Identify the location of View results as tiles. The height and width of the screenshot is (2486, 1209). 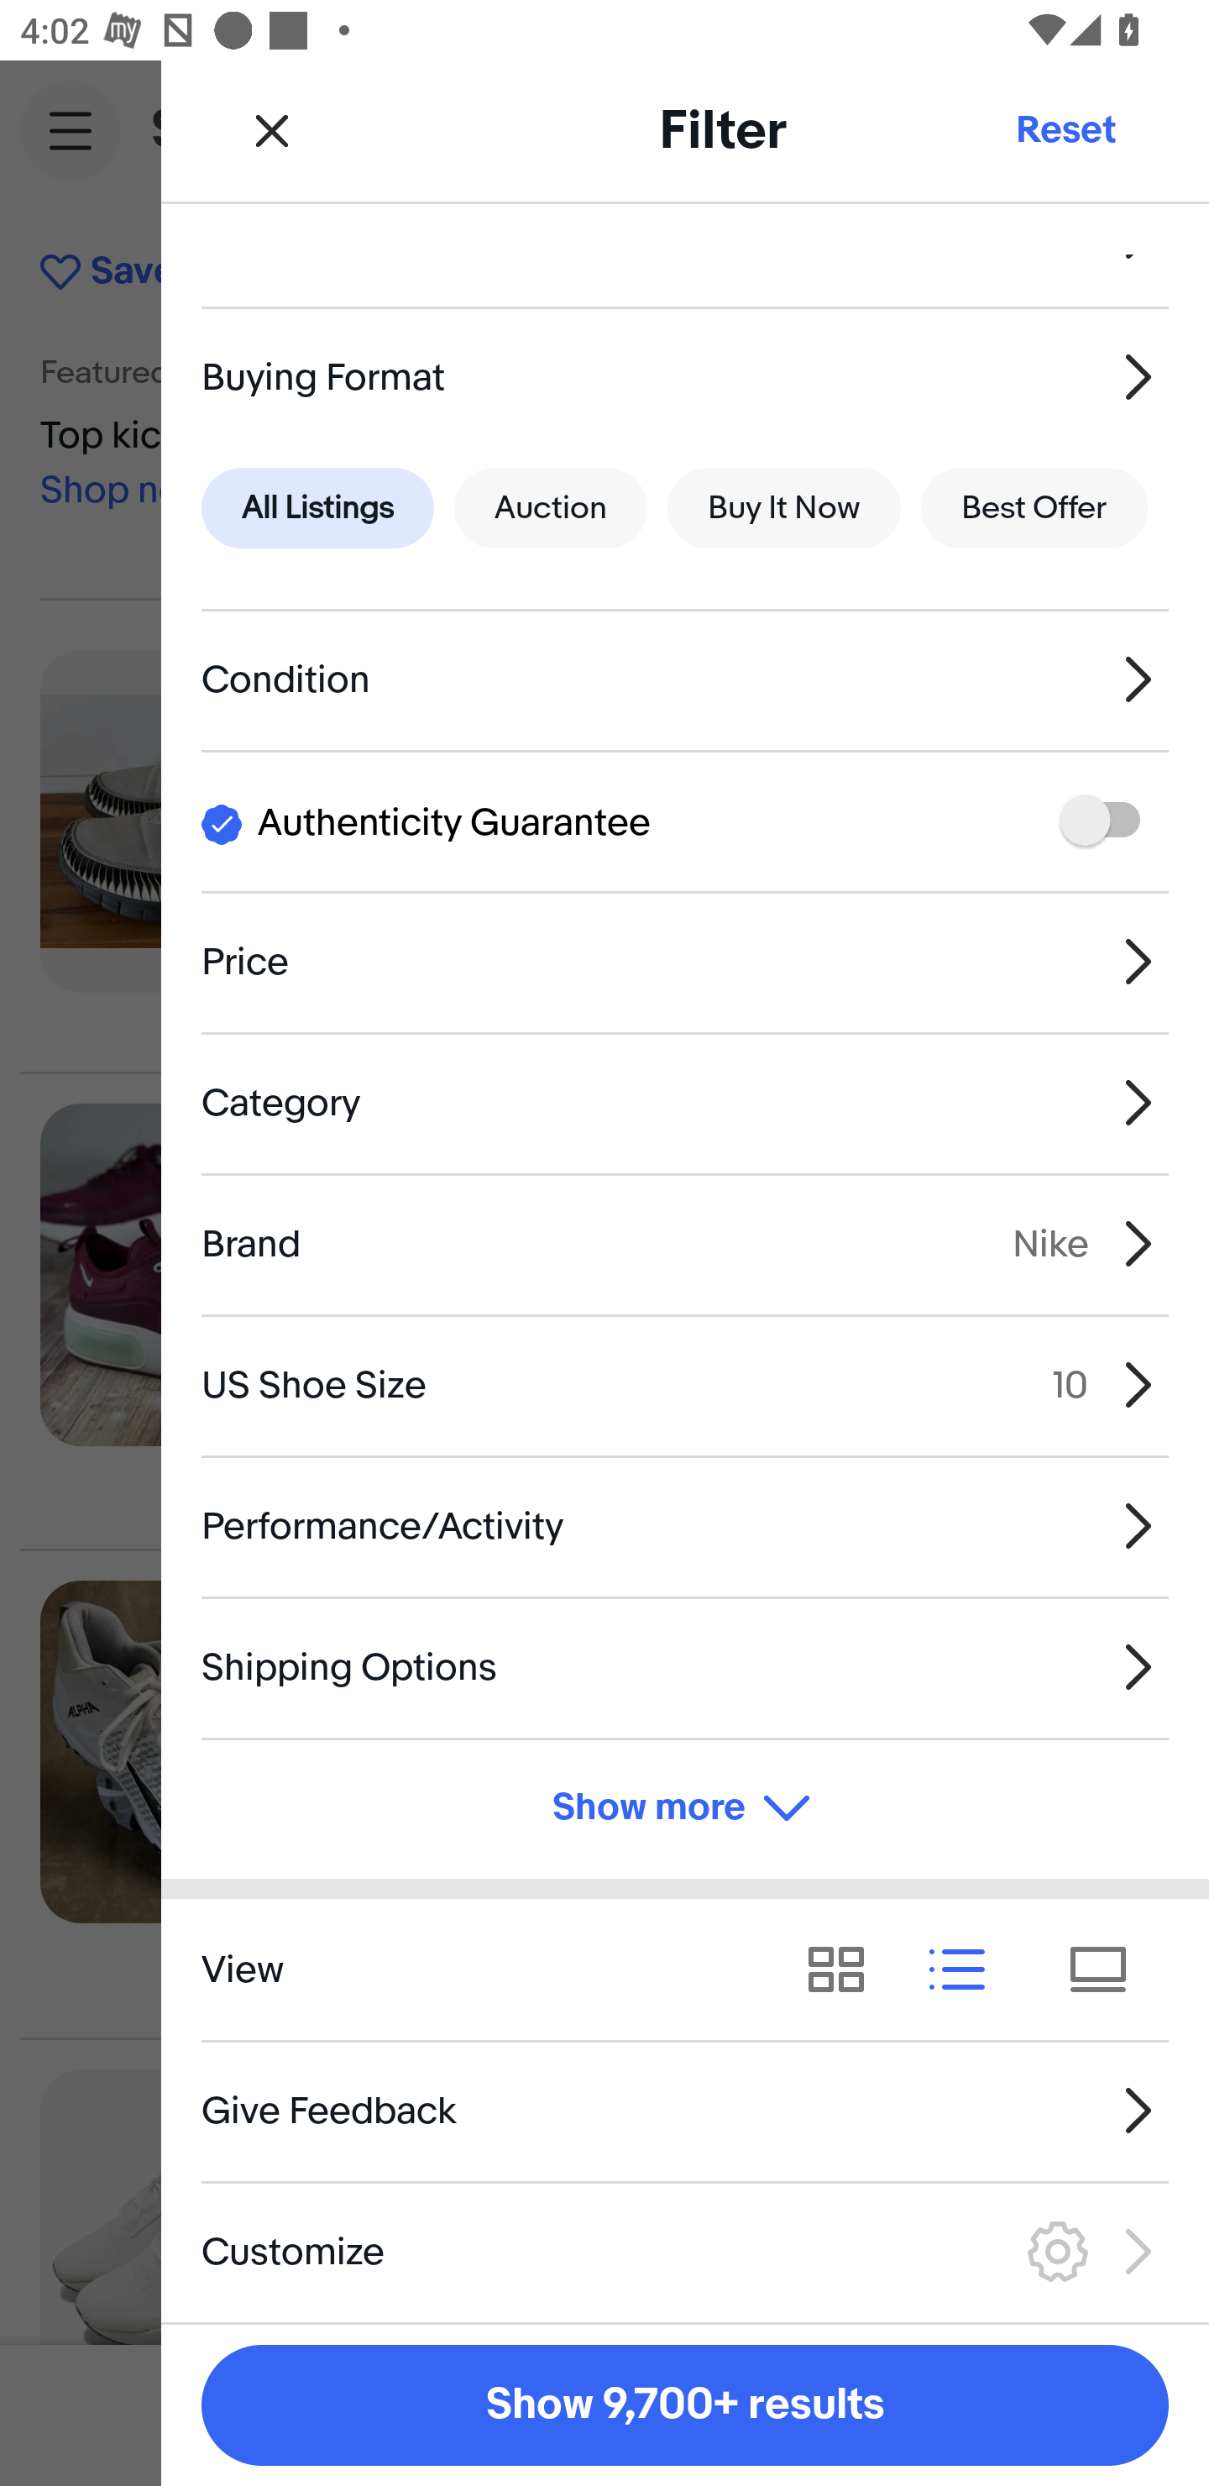
(1108, 1970).